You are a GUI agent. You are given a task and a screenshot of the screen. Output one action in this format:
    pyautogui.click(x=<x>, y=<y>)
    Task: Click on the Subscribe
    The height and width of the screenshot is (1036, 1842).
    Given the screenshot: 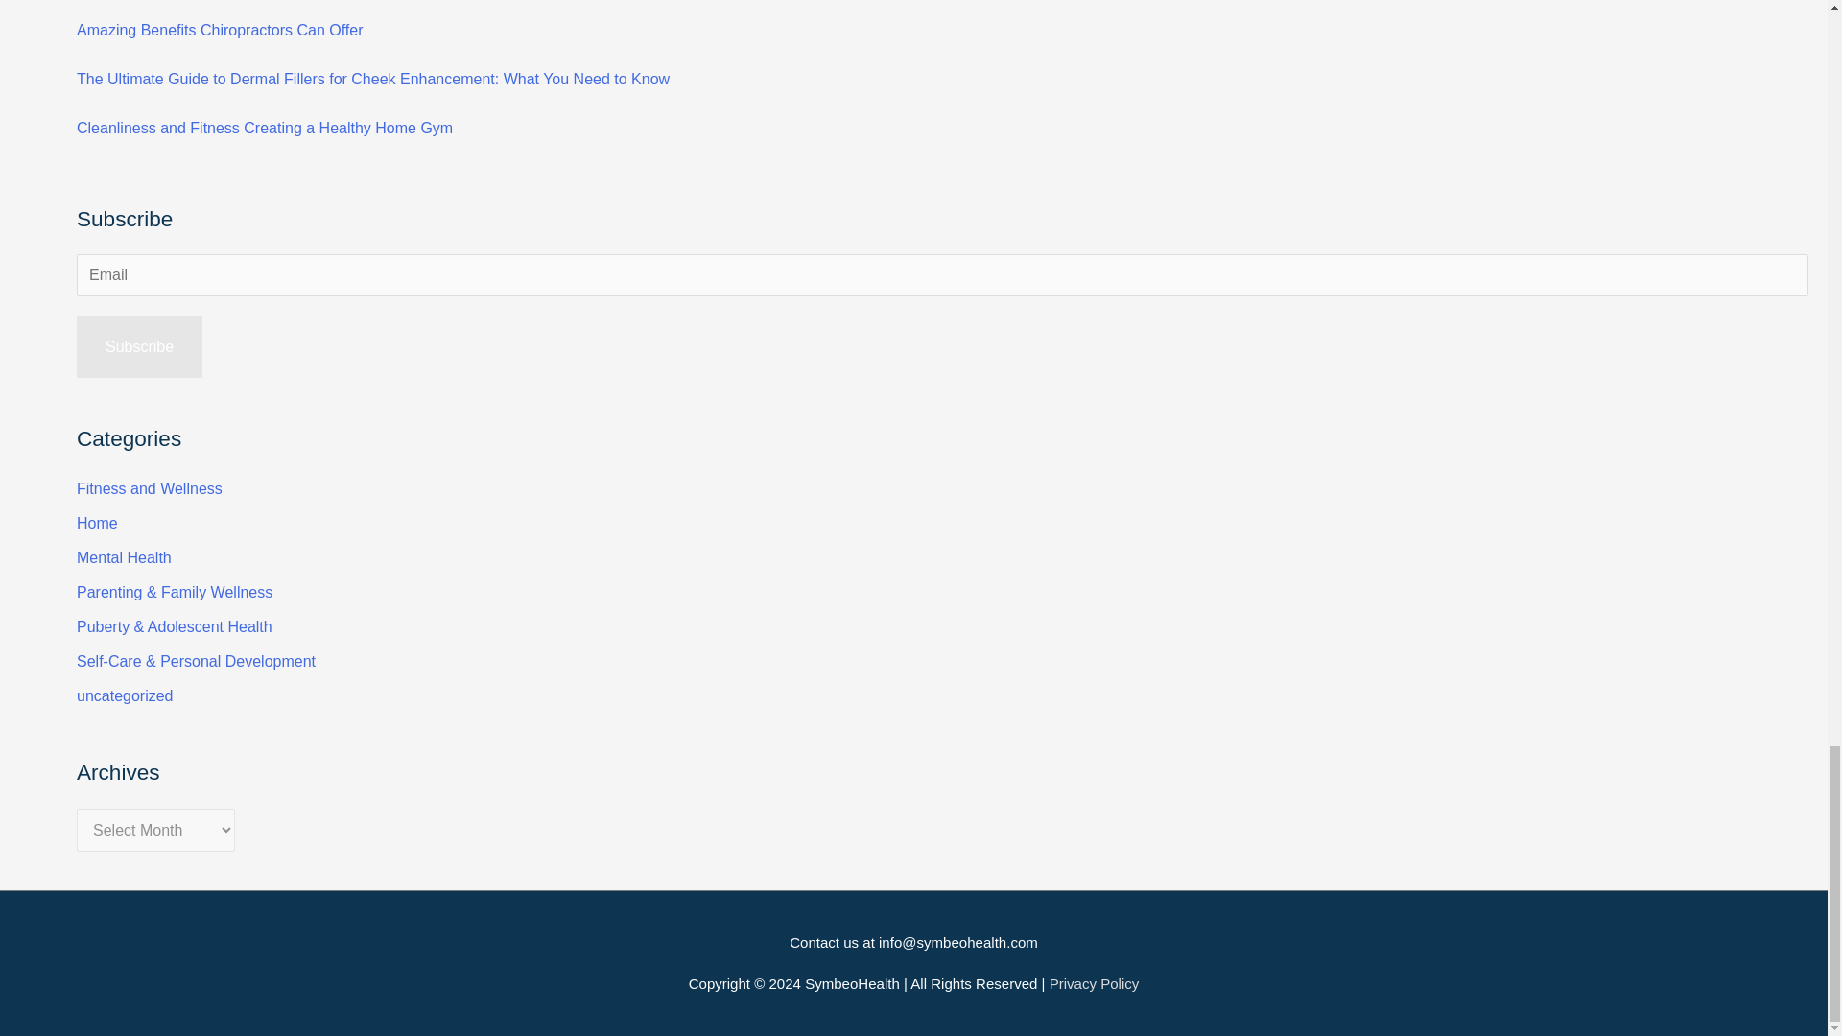 What is the action you would take?
    pyautogui.click(x=140, y=347)
    